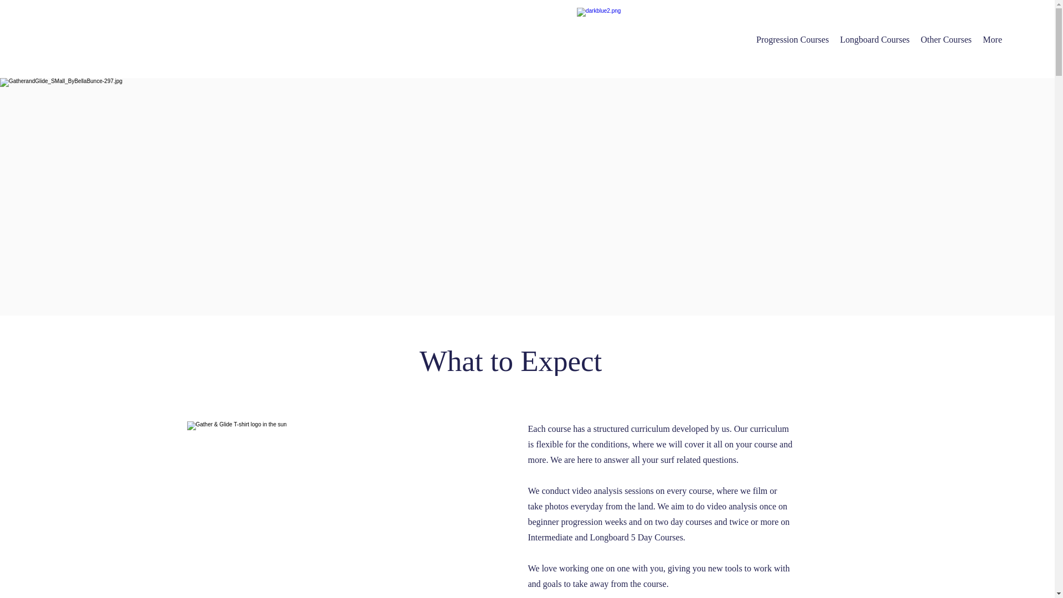  What do you see at coordinates (946, 39) in the screenshot?
I see `Other Courses` at bounding box center [946, 39].